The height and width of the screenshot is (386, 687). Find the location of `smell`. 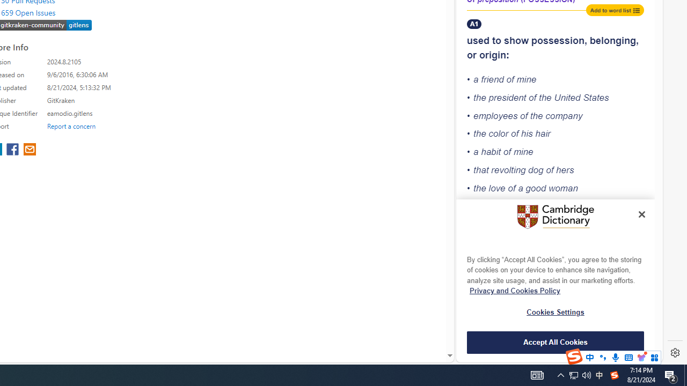

smell is located at coordinates (584, 343).